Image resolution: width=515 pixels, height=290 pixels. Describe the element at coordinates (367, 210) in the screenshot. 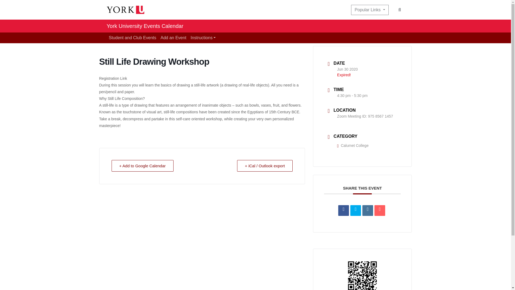

I see `Linkedin` at that location.